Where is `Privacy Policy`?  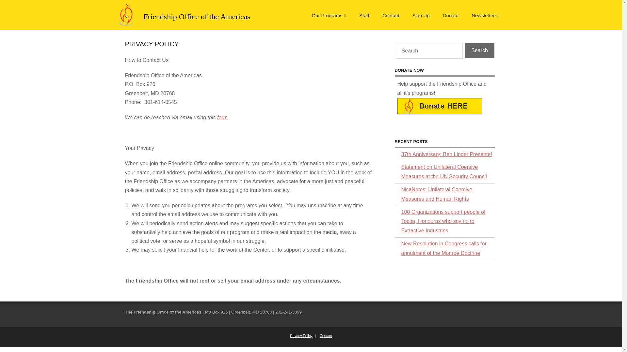 Privacy Policy is located at coordinates (301, 335).